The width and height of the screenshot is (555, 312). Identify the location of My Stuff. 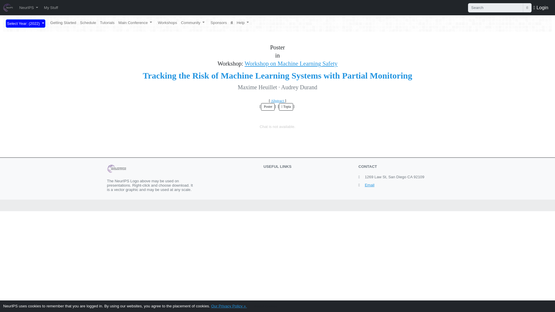
(51, 8).